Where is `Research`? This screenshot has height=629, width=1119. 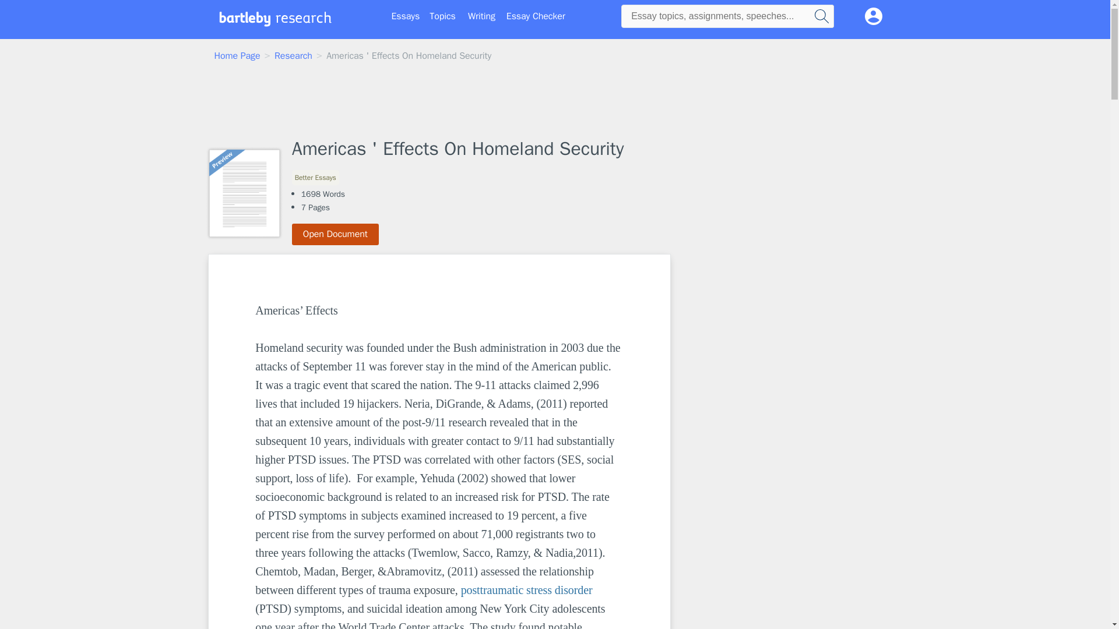
Research is located at coordinates (293, 56).